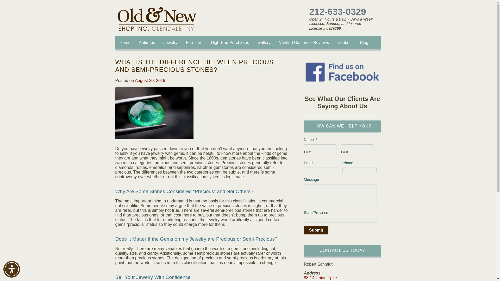 Image resolution: width=500 pixels, height=281 pixels. Describe the element at coordinates (343, 11) in the screenshot. I see `212-633-0329` at that location.